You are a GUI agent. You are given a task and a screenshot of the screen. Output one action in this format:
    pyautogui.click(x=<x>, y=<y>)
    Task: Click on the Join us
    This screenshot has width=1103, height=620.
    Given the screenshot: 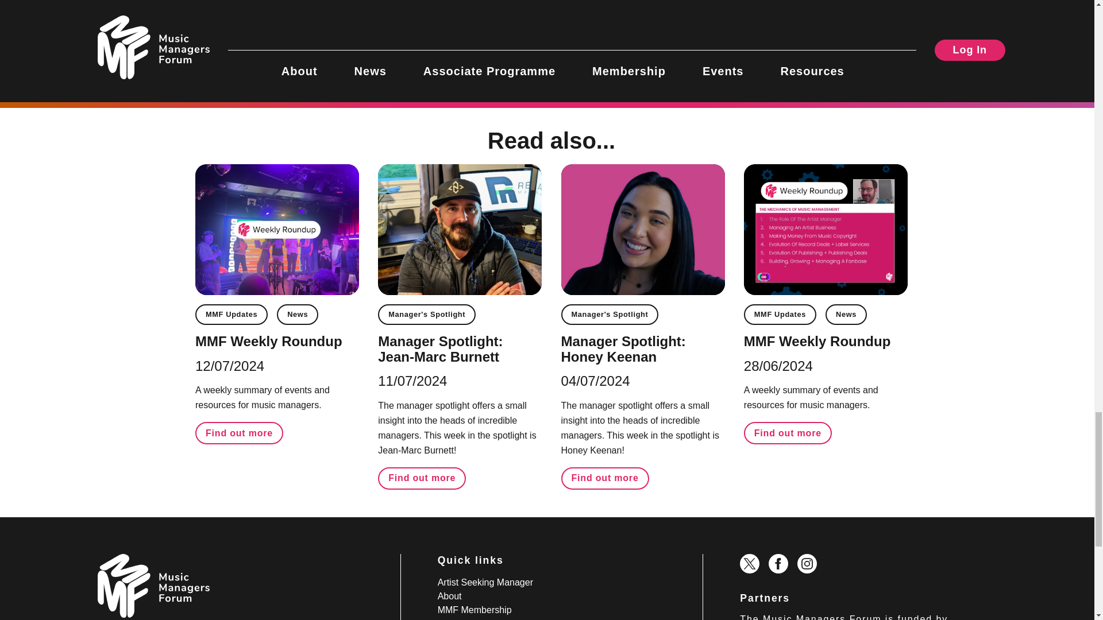 What is the action you would take?
    pyautogui.click(x=615, y=9)
    